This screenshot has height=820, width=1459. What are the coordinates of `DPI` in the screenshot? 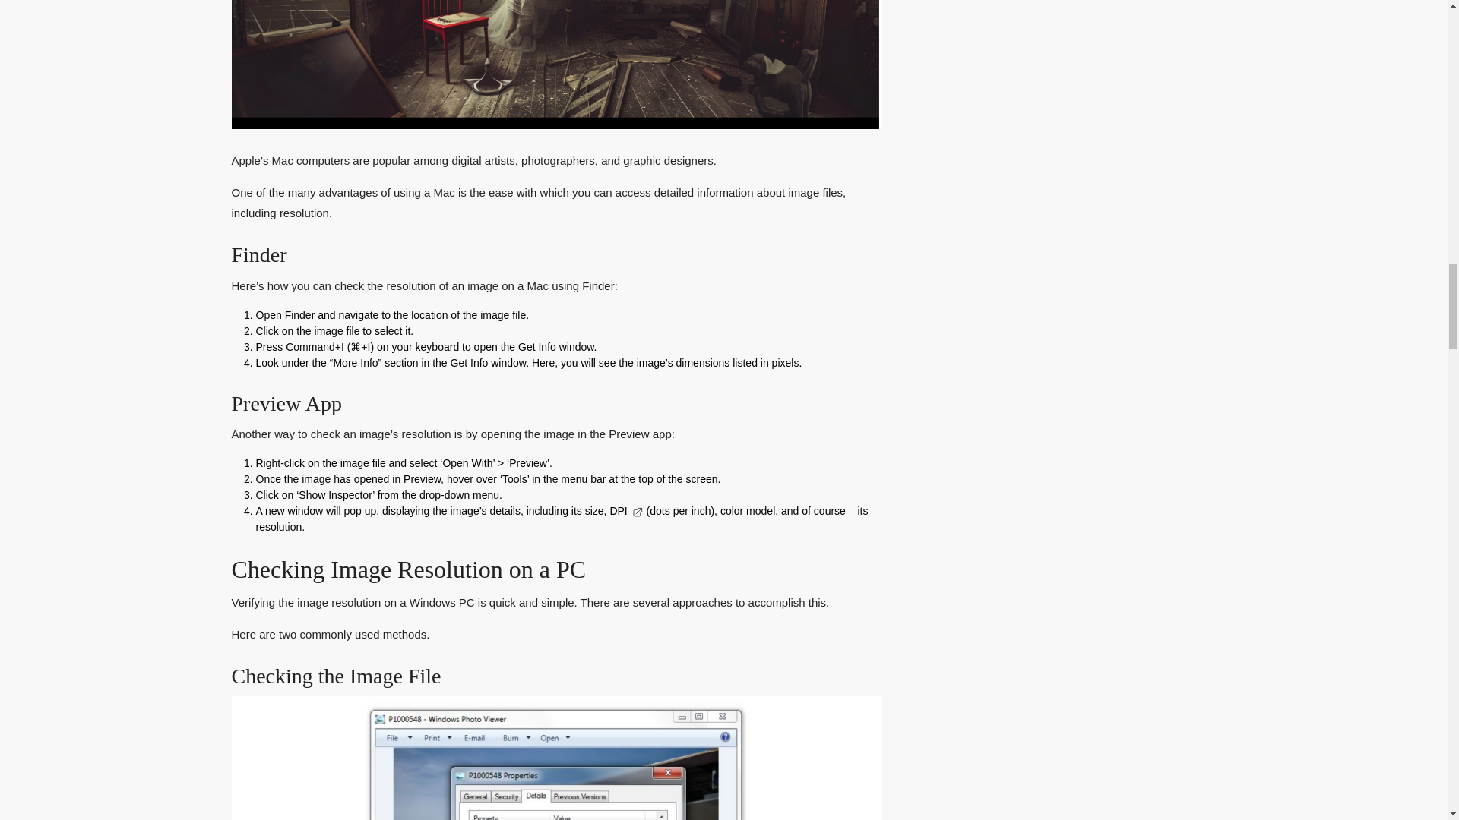 It's located at (626, 511).